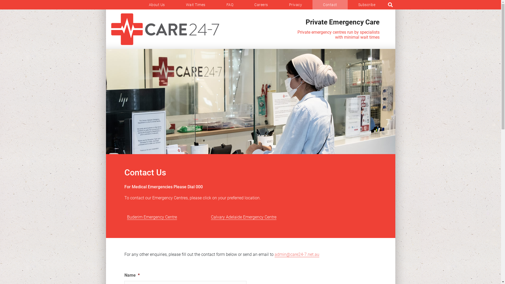 The image size is (505, 284). What do you see at coordinates (157, 5) in the screenshot?
I see `About Us` at bounding box center [157, 5].